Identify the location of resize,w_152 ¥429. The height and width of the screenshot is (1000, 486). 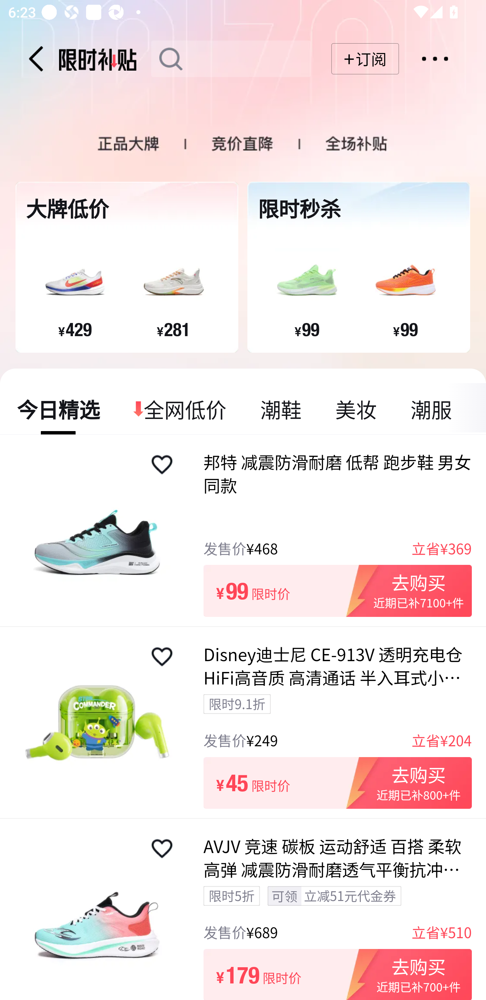
(75, 283).